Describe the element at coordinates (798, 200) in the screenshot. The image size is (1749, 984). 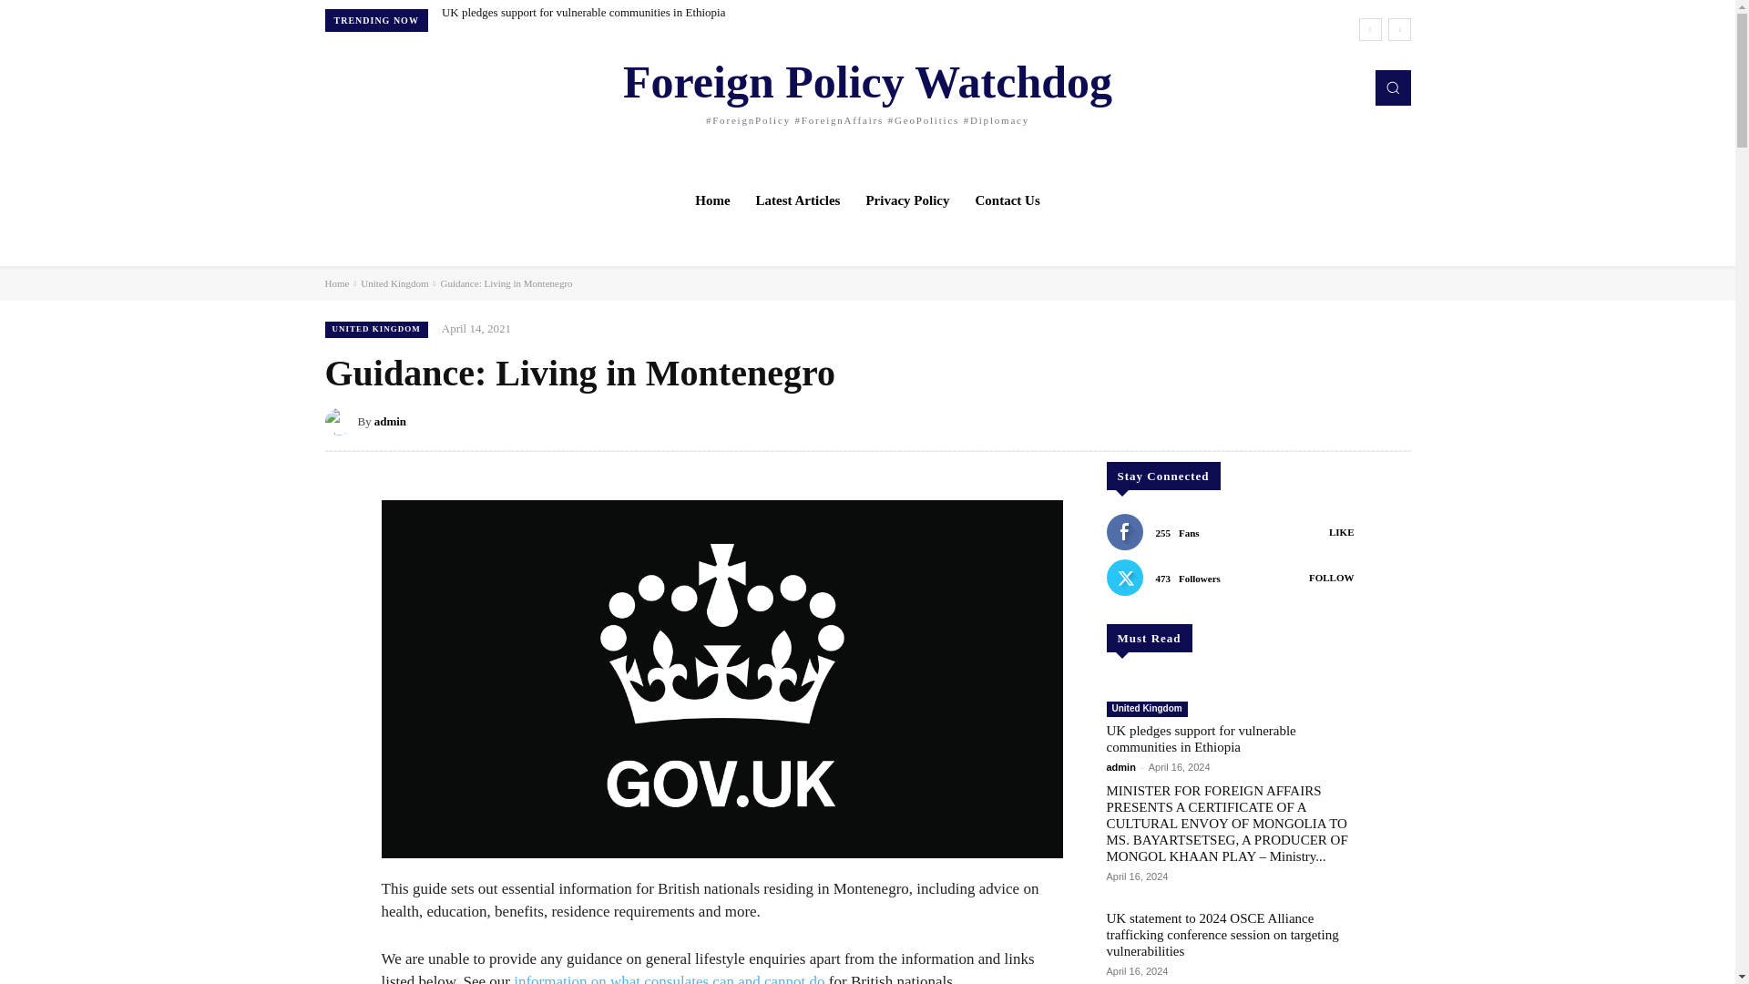
I see `Latest Articles` at that location.